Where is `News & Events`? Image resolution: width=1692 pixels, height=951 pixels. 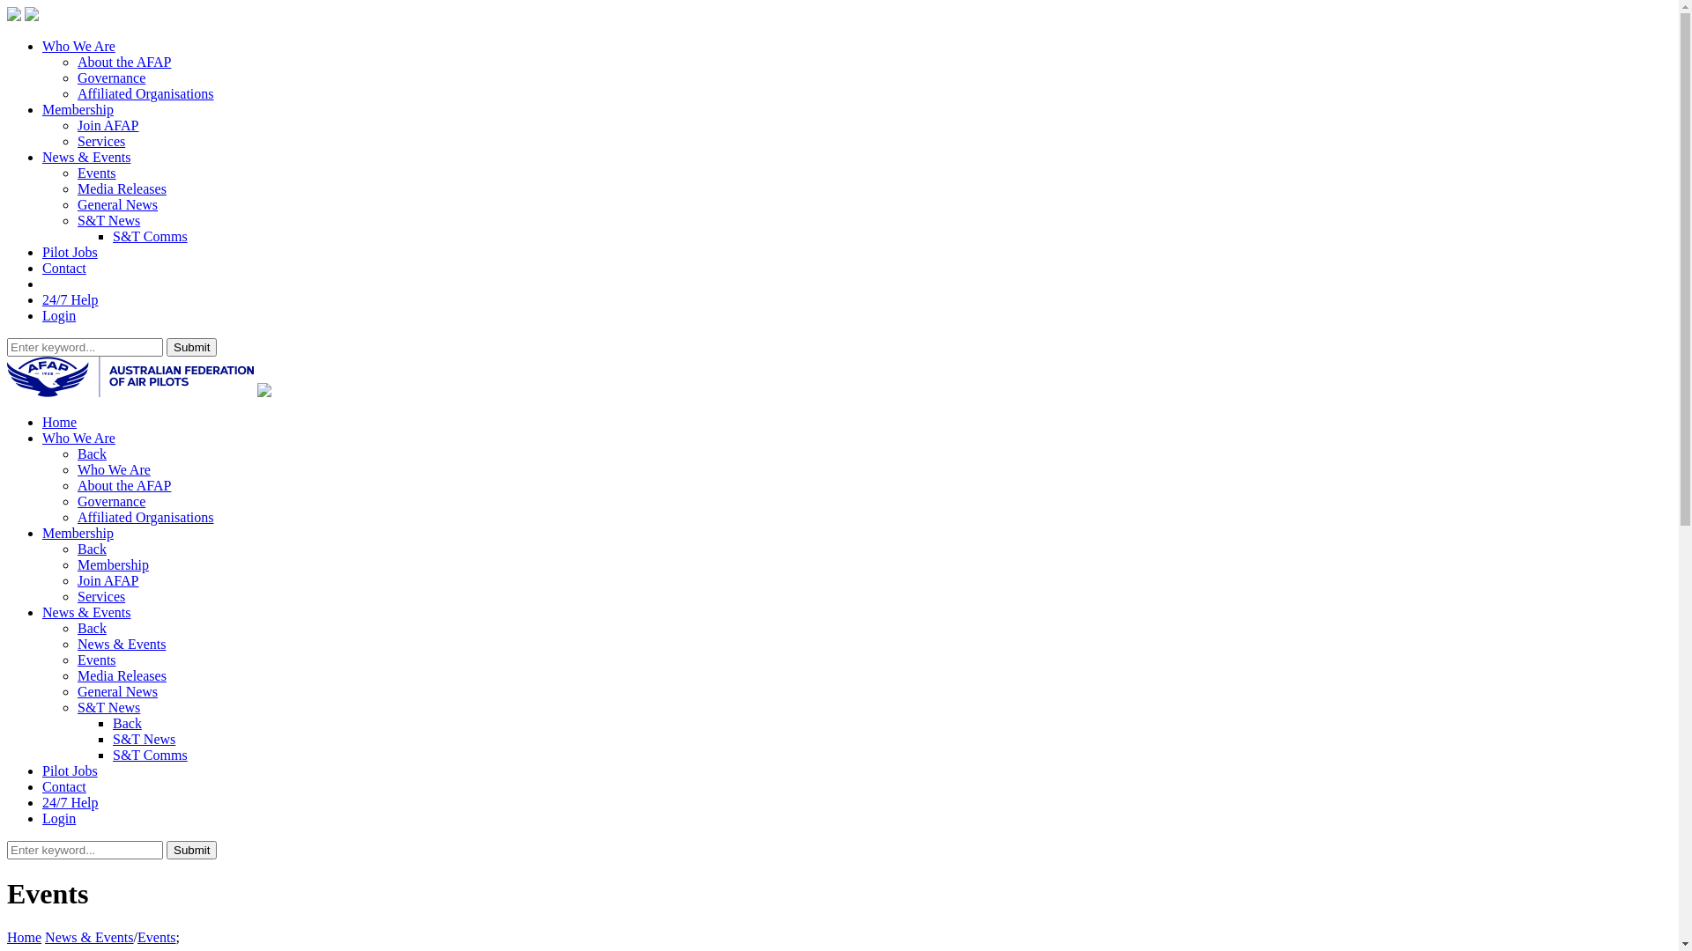
News & Events is located at coordinates (86, 613).